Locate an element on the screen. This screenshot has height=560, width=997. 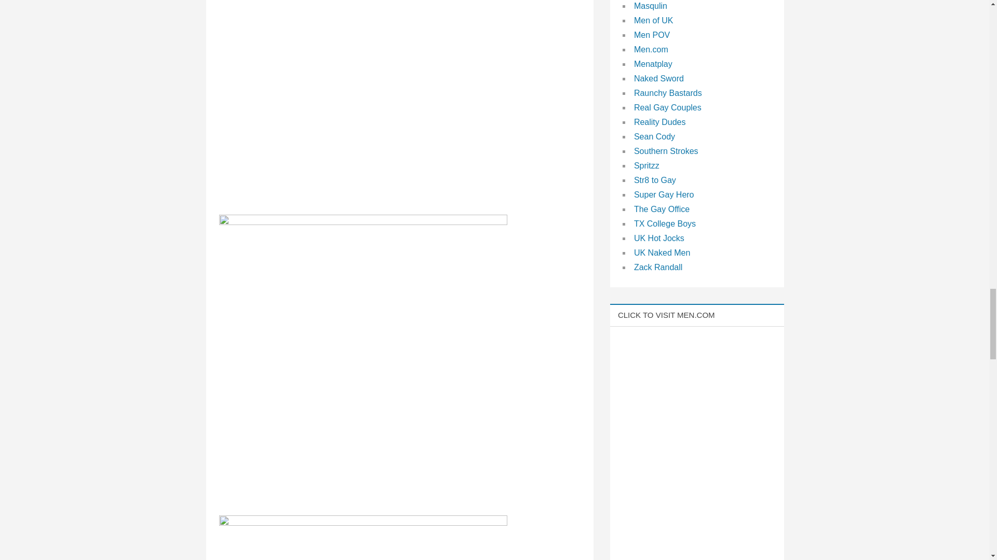
Southern Strokes: Haigan and Cole is located at coordinates (363, 101).